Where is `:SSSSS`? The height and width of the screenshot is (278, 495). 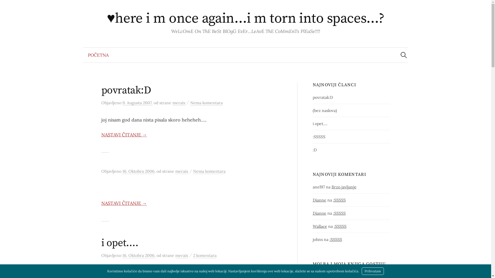 :SSSSS is located at coordinates (339, 200).